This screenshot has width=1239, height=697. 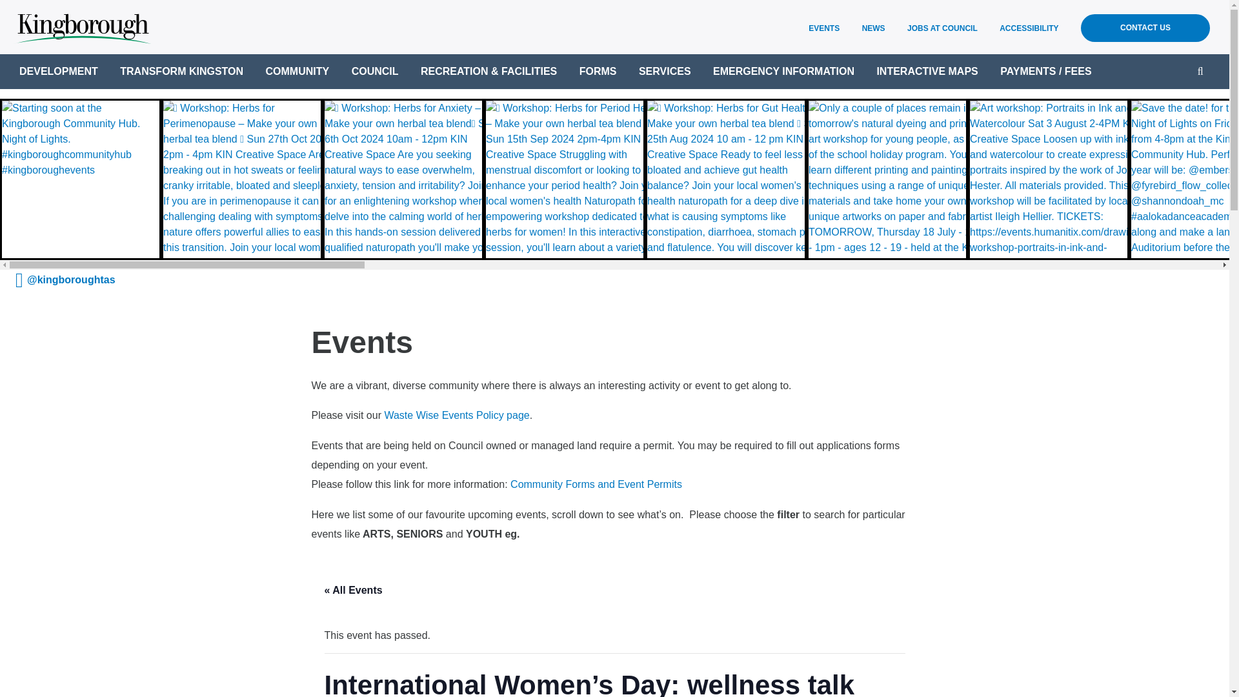 I want to click on CONTACT US, so click(x=1145, y=27).